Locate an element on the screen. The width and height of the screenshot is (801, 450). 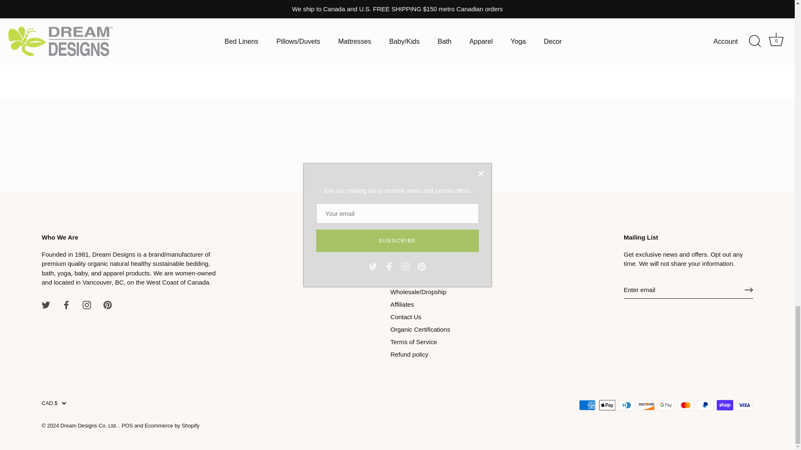
American Express is located at coordinates (587, 405).